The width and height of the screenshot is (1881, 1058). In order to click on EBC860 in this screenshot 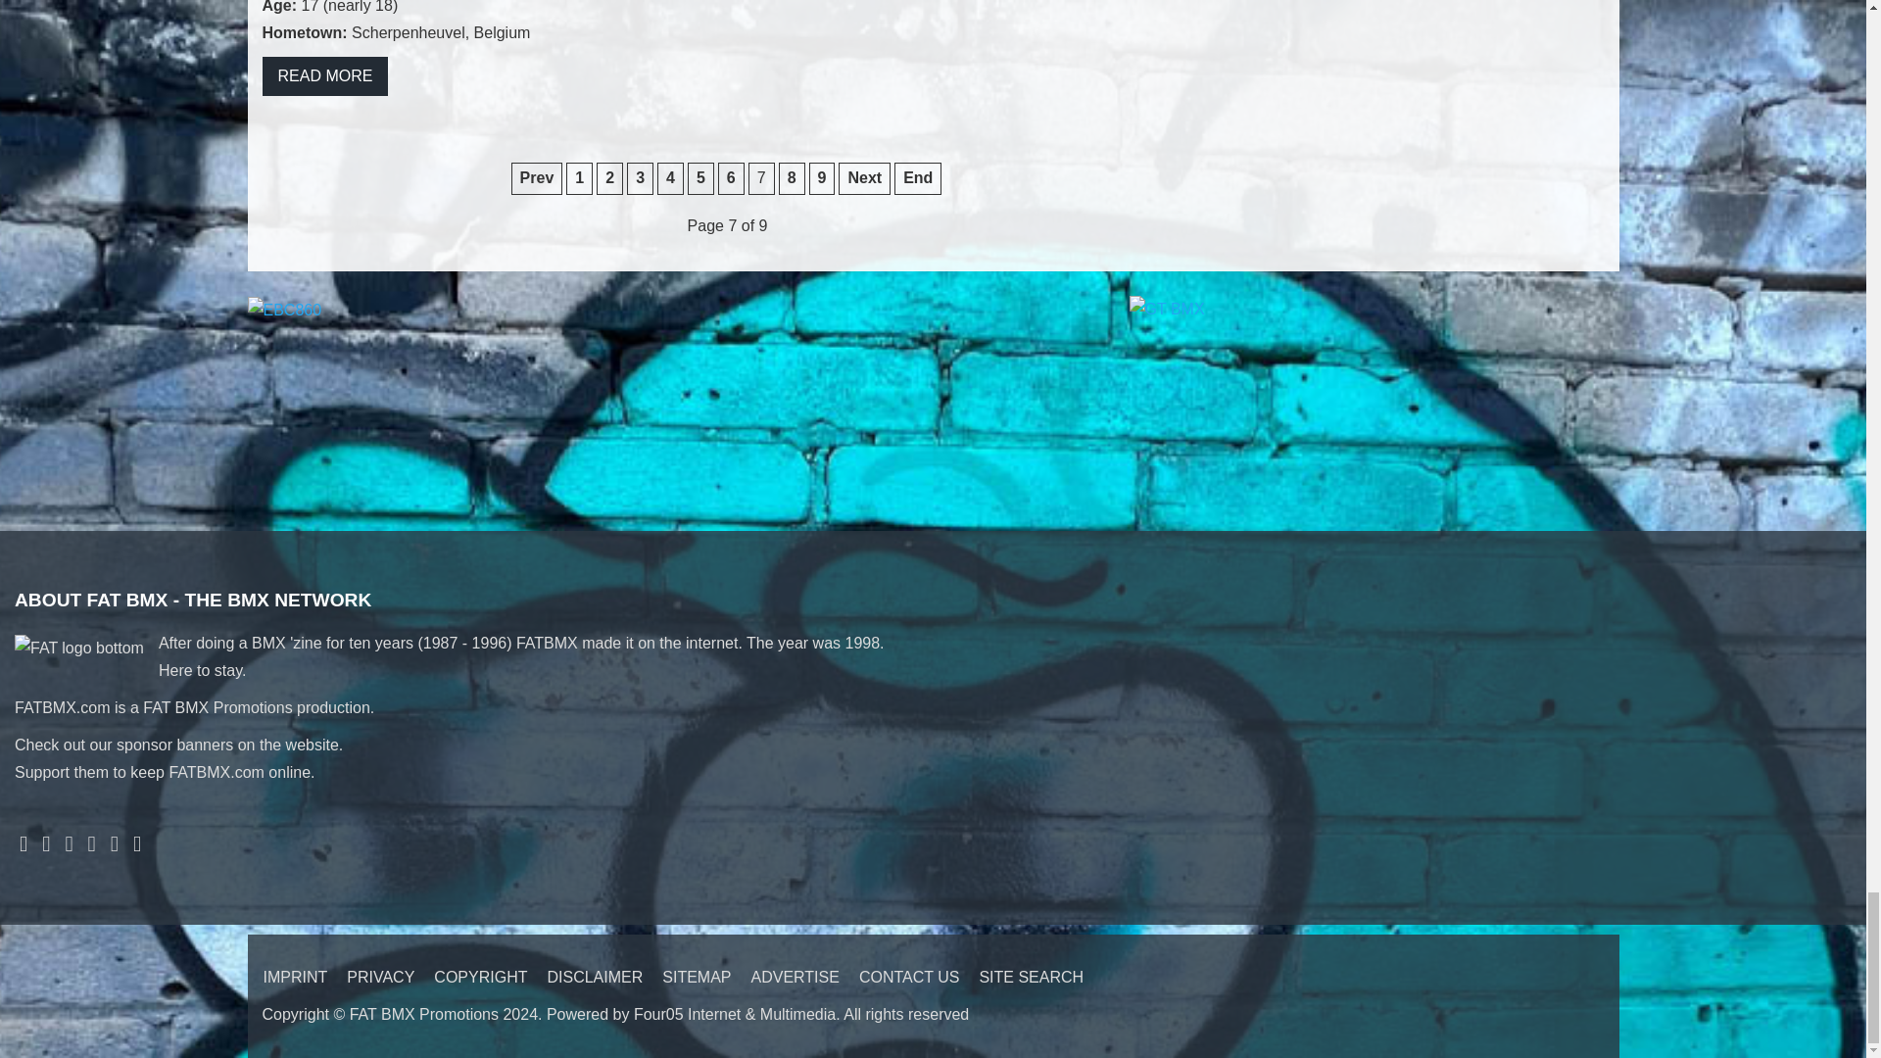, I will do `click(284, 309)`.